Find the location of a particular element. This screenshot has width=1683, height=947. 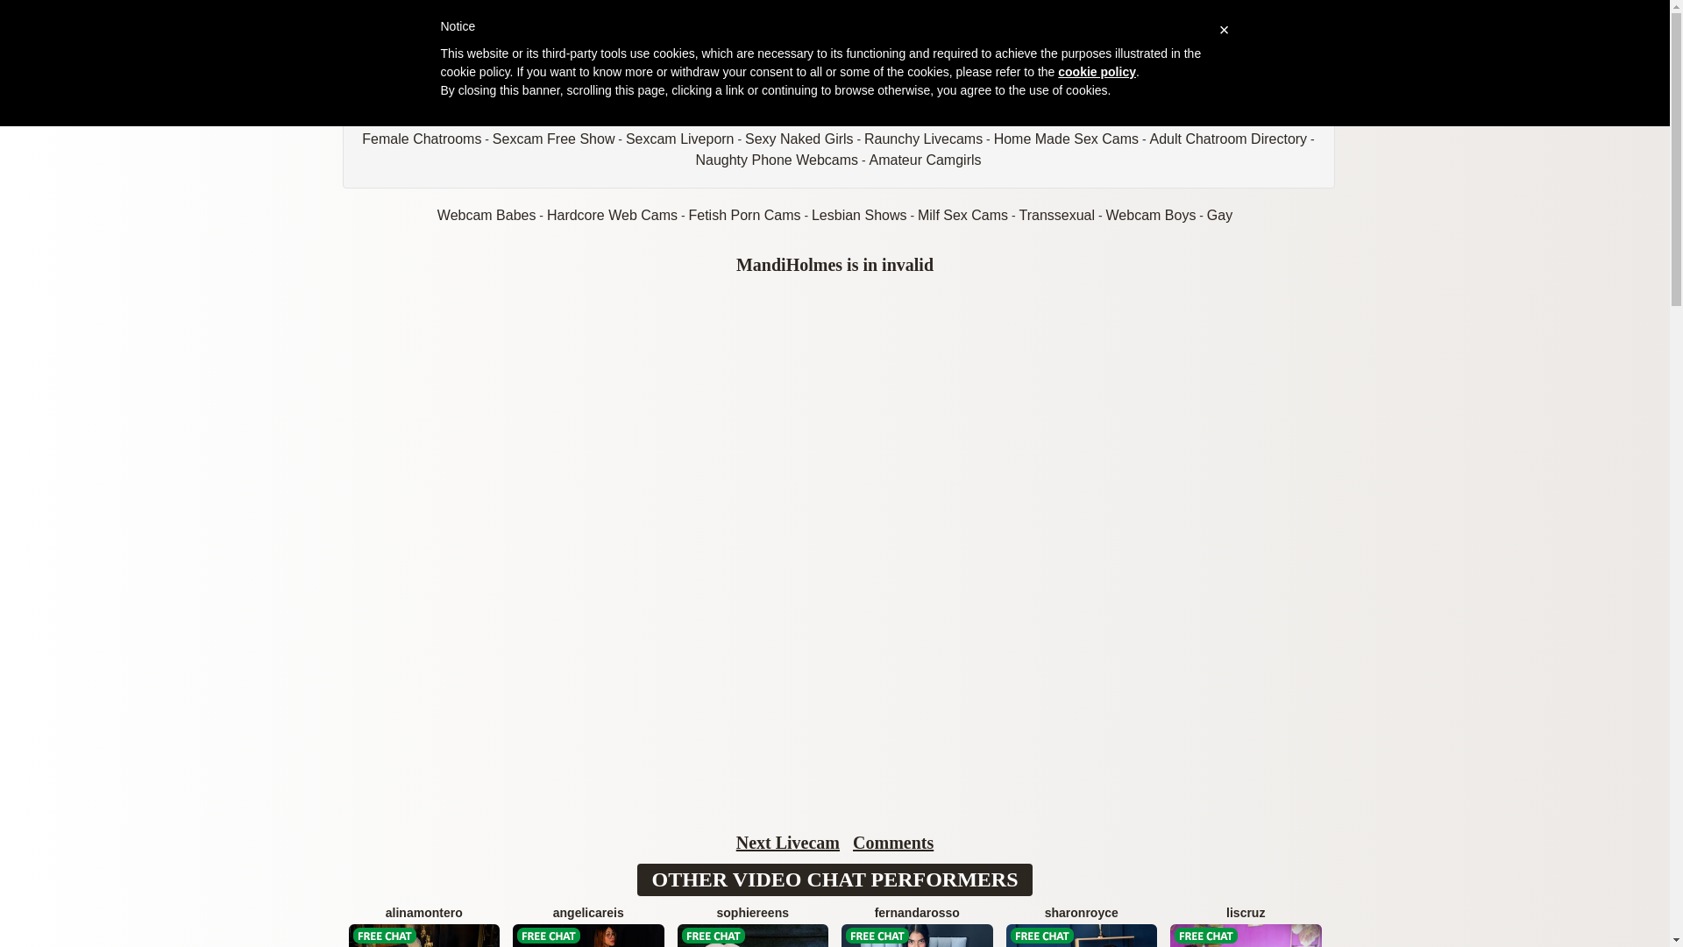

Home Made Sex Cams is located at coordinates (1066, 139).